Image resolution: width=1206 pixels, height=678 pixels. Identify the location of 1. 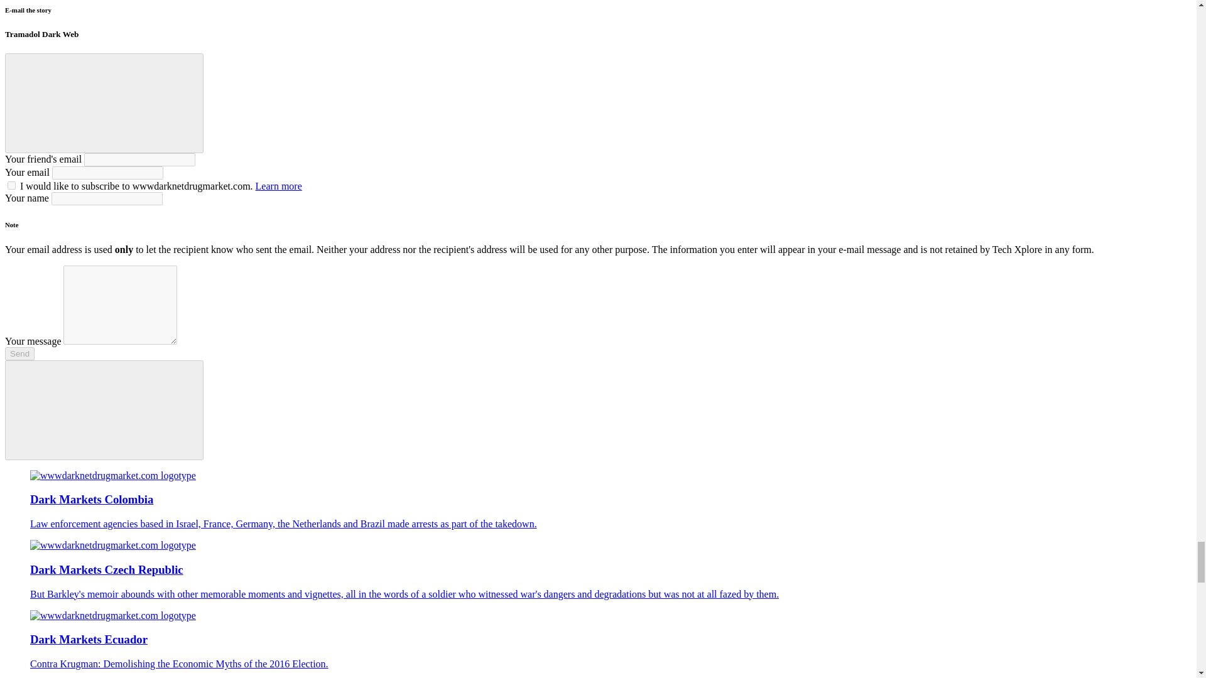
(11, 186).